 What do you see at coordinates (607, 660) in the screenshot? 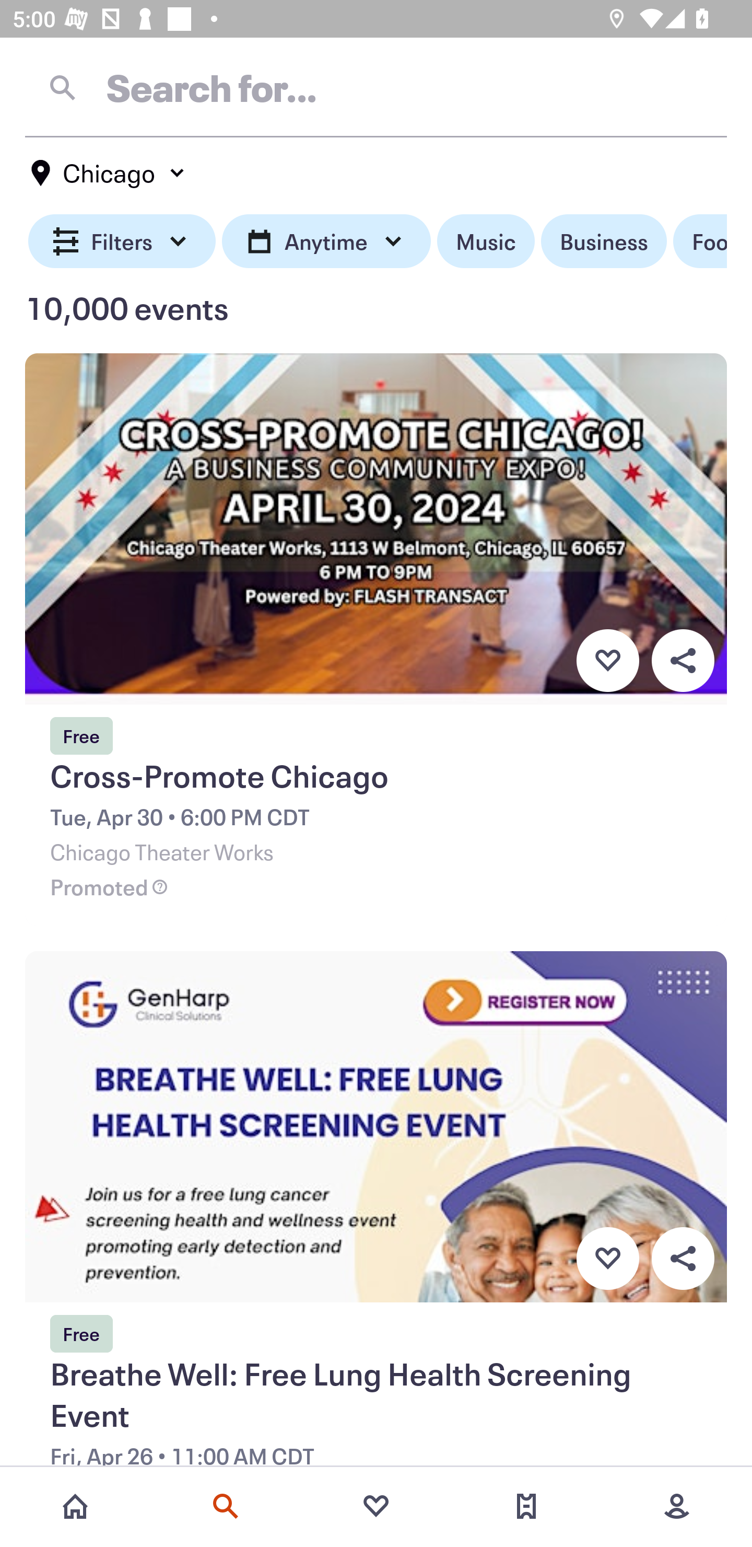
I see `Favorite button` at bounding box center [607, 660].